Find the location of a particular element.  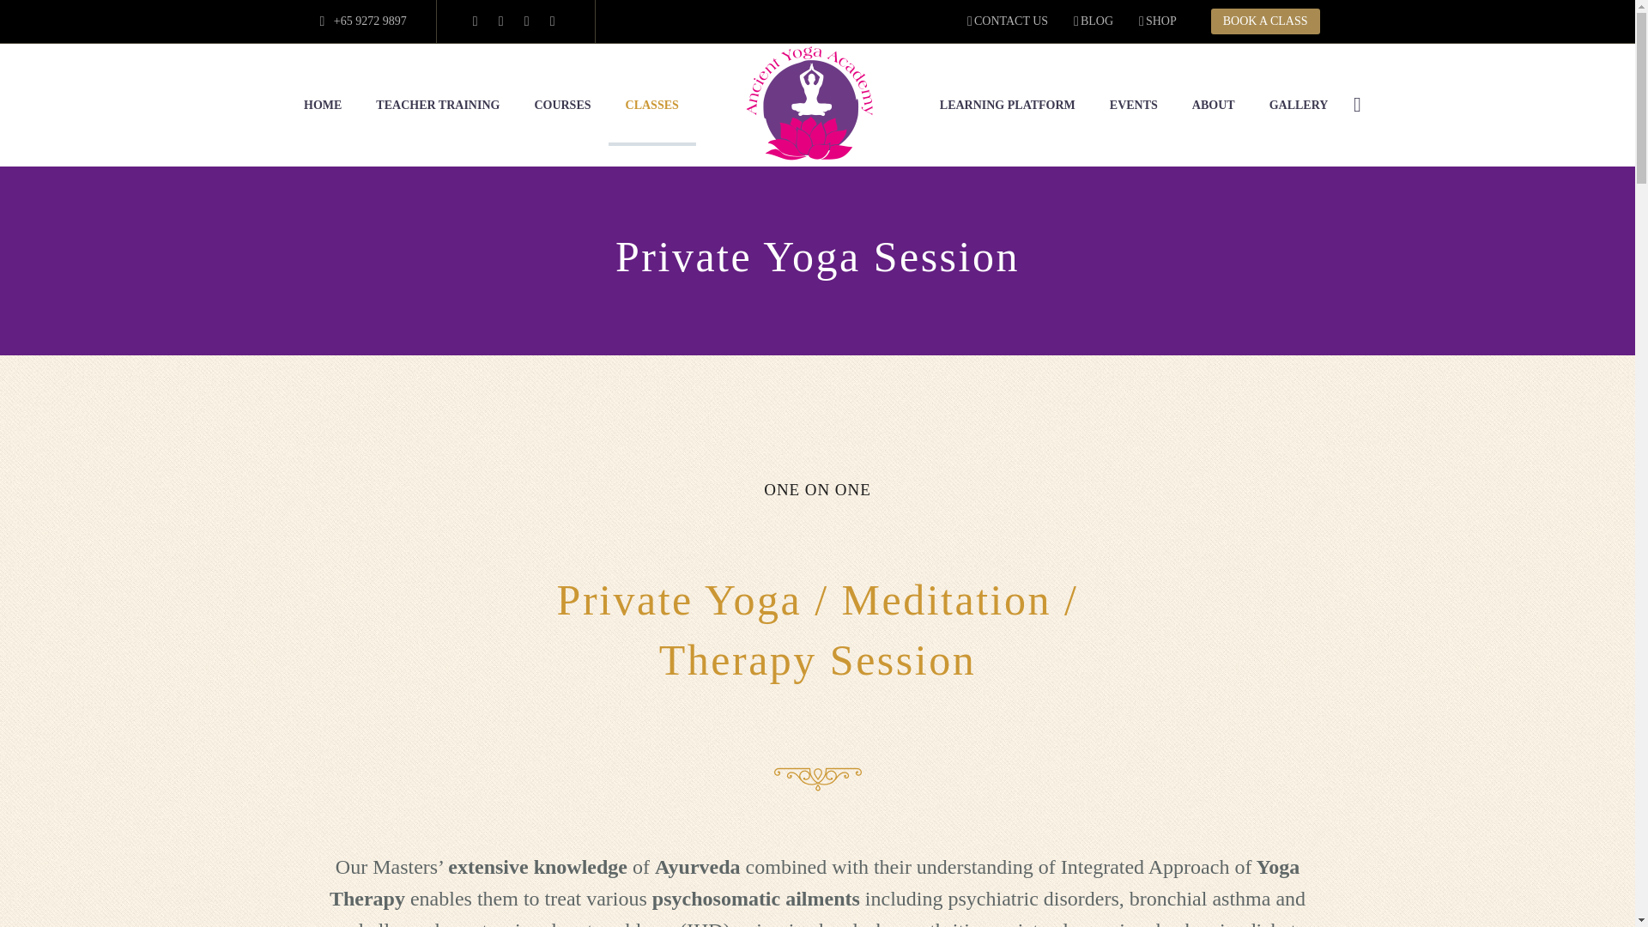

CONTACT US is located at coordinates (1008, 21).